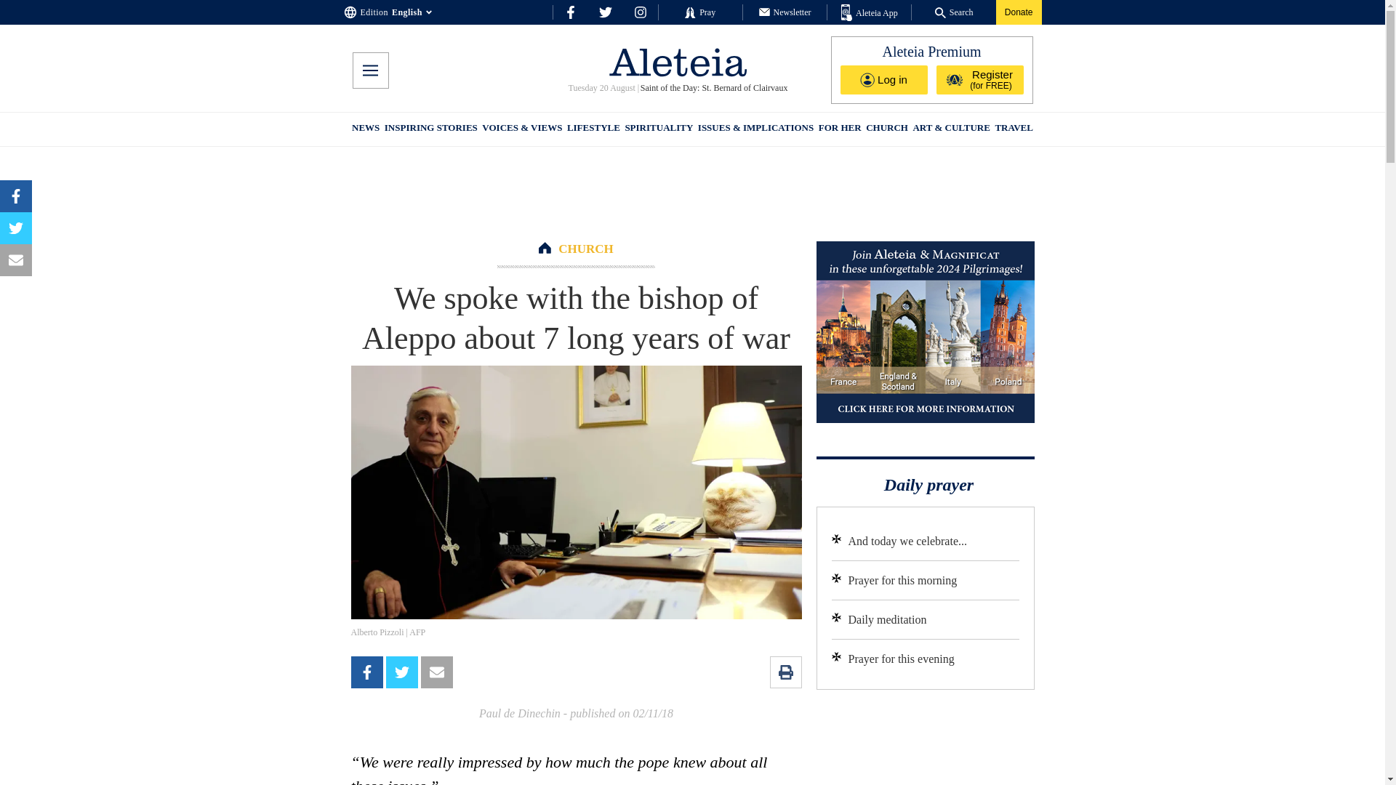 This screenshot has height=785, width=1396. Describe the element at coordinates (954, 12) in the screenshot. I see `Search` at that location.